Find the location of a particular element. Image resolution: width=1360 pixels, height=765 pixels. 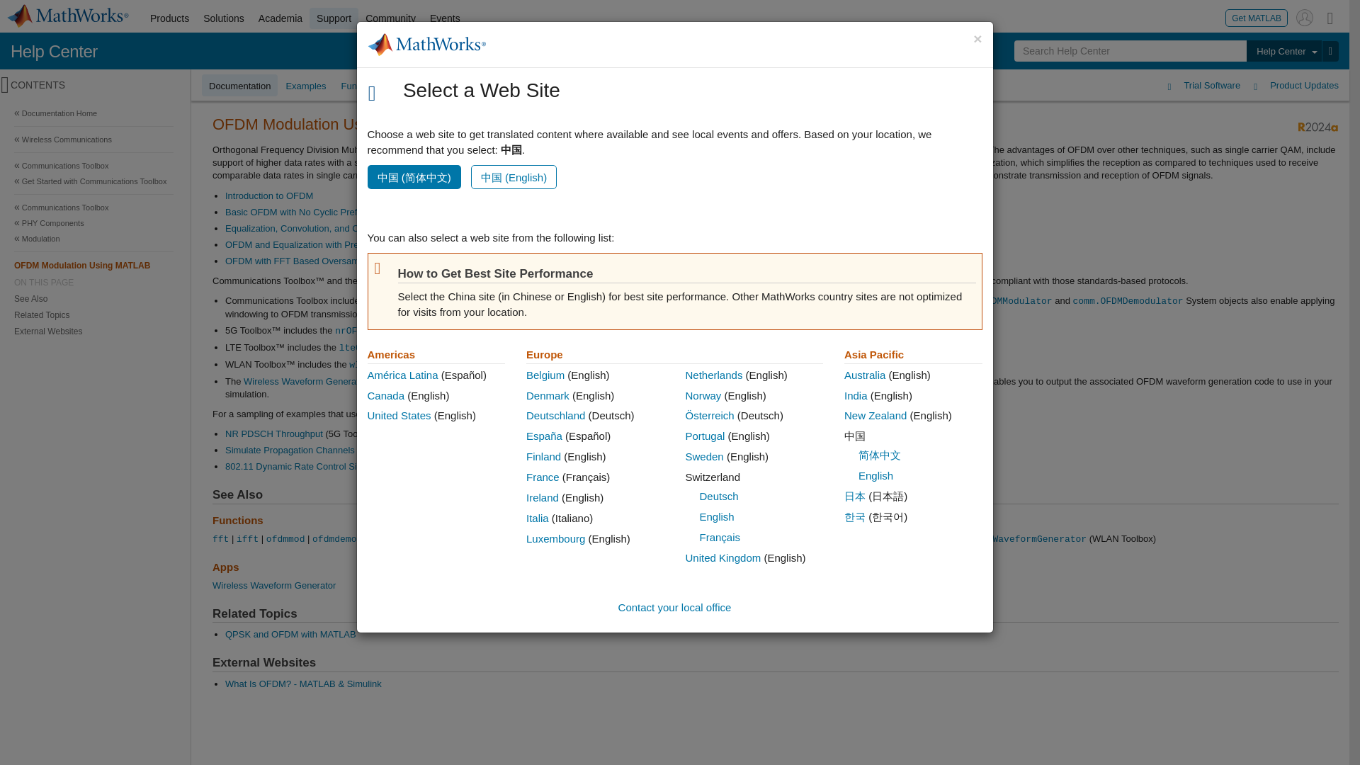

OFDM Modulation Using MATLAB is located at coordinates (93, 265).